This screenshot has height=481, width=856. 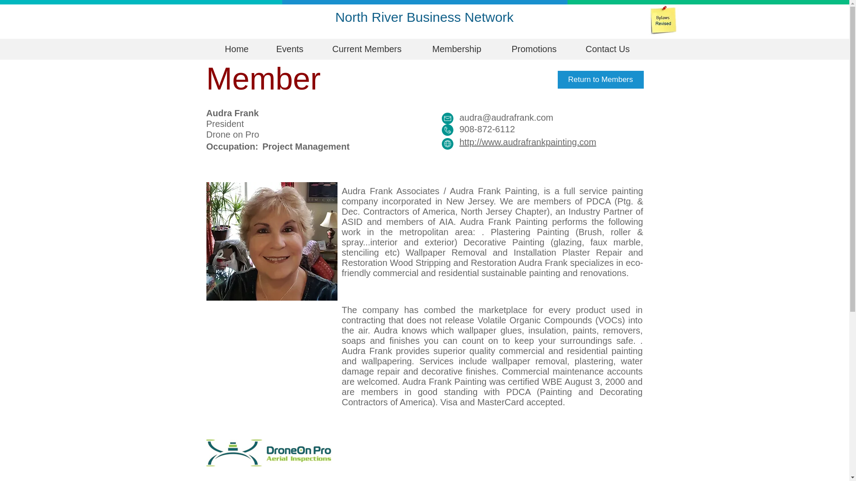 I want to click on Promotions, so click(x=534, y=49).